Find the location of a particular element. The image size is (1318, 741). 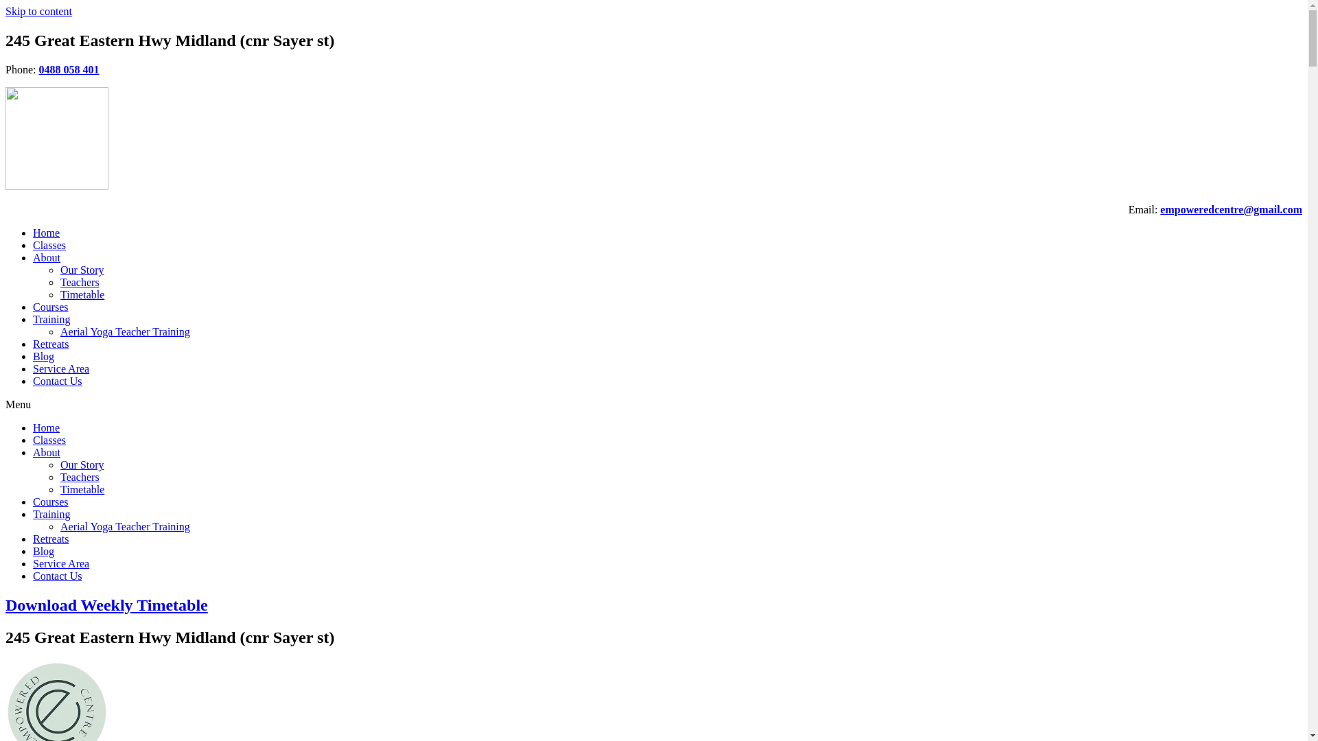

Blog is located at coordinates (44, 357).